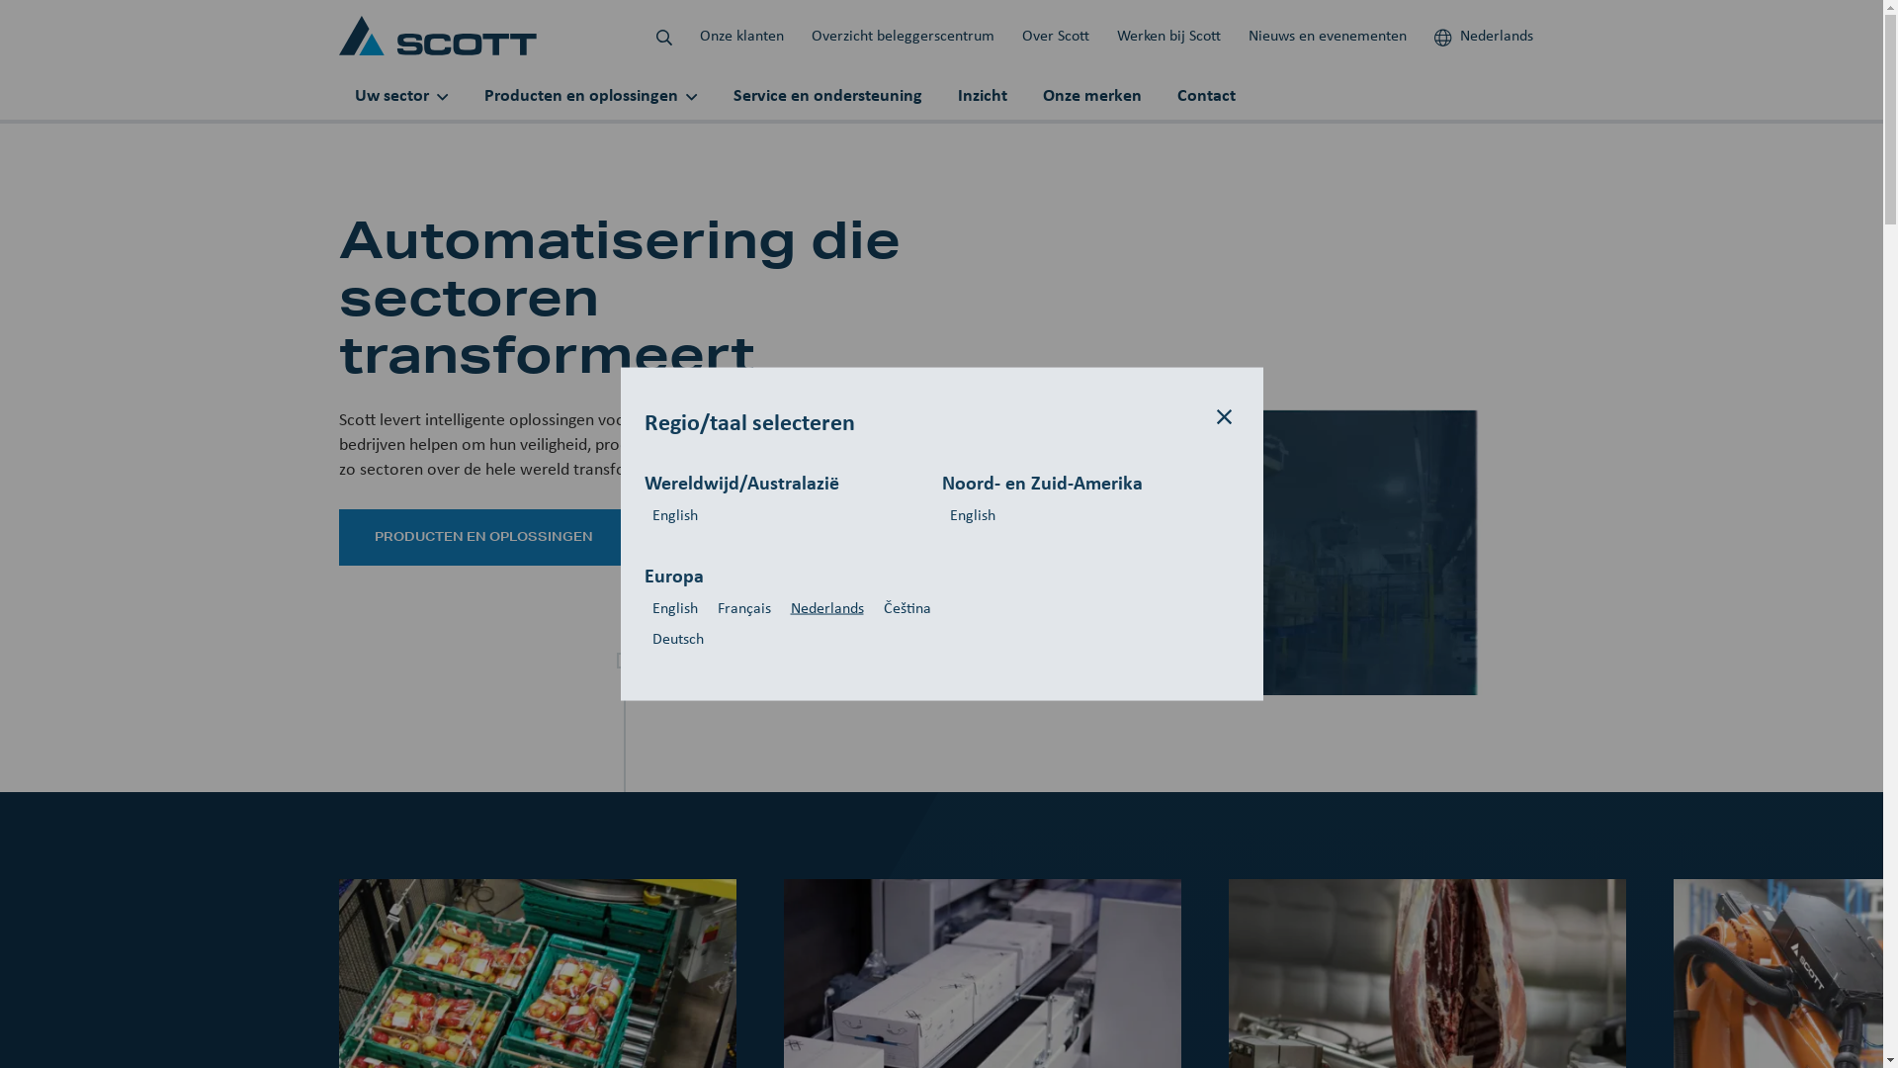 This screenshot has height=1068, width=1898. What do you see at coordinates (828, 95) in the screenshot?
I see `Service en ondersteuning` at bounding box center [828, 95].